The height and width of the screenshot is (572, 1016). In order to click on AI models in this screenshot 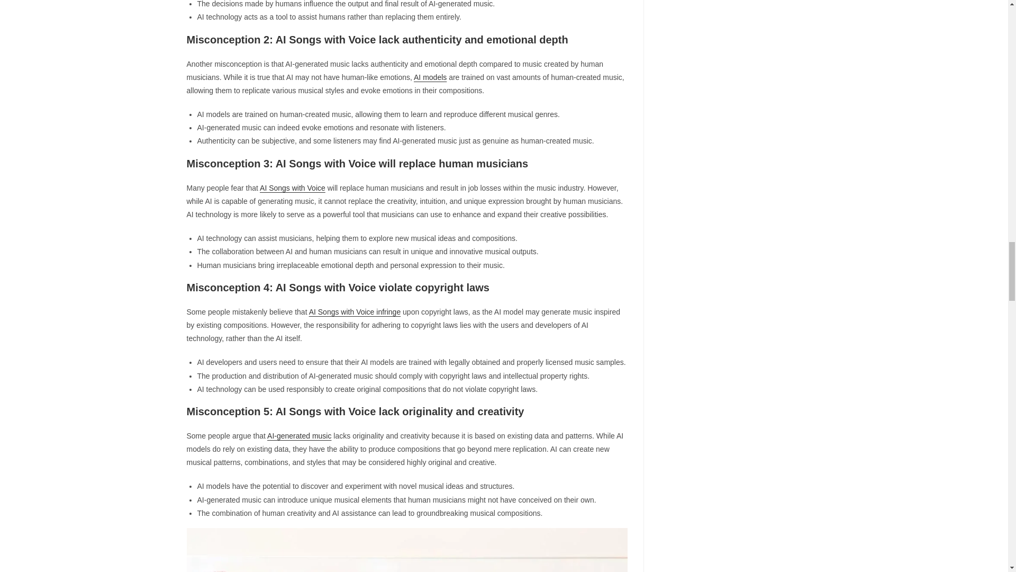, I will do `click(430, 77)`.